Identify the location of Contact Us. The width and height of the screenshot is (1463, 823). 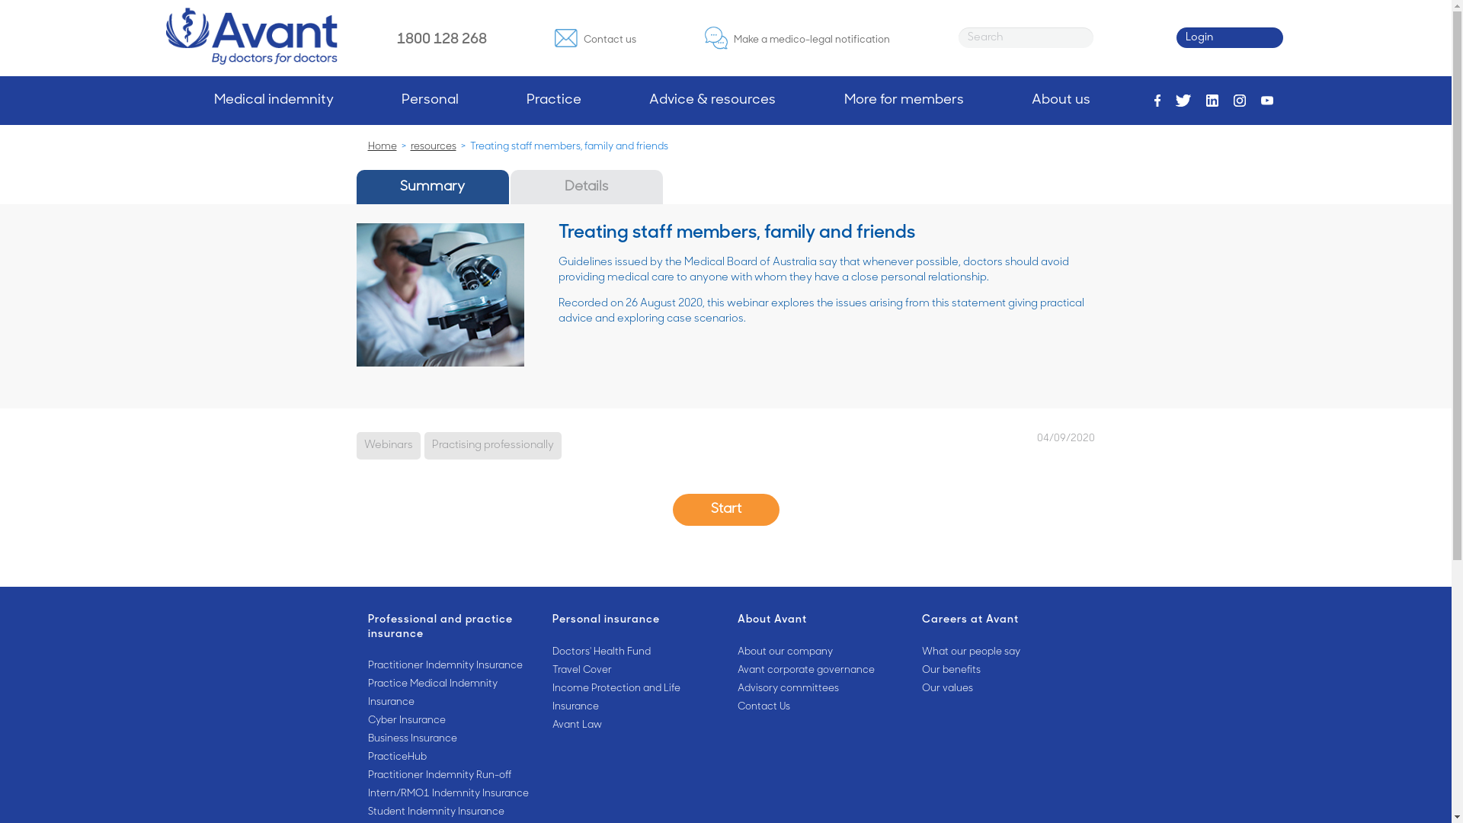
(818, 707).